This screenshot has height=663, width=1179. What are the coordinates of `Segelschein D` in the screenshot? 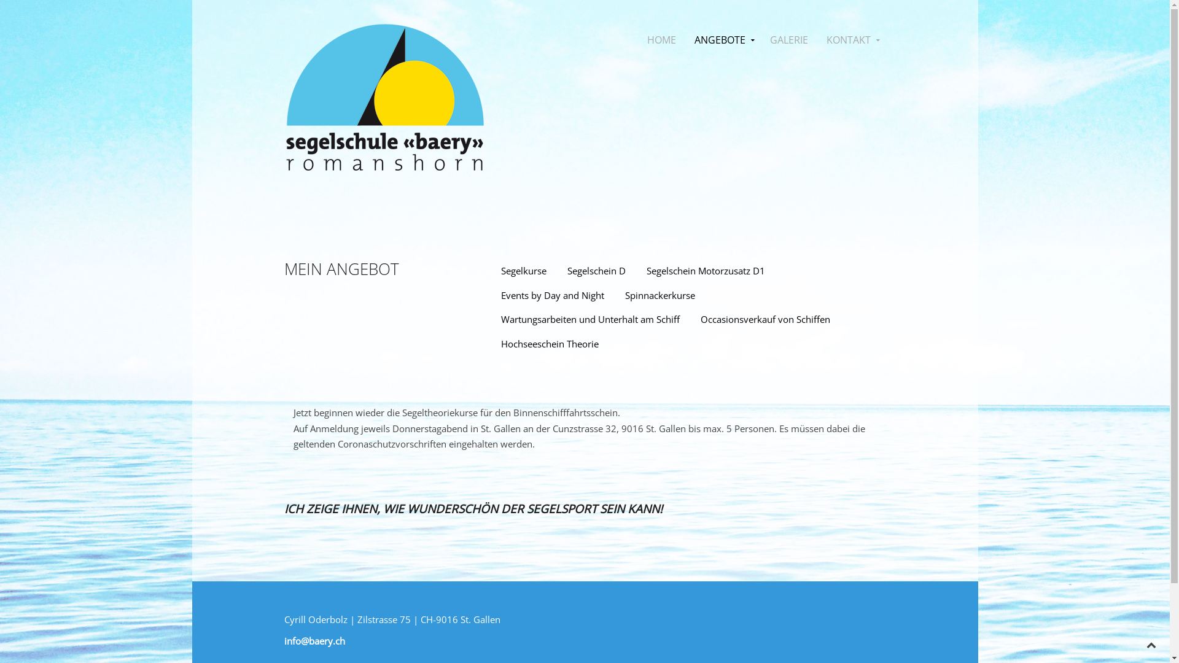 It's located at (597, 271).